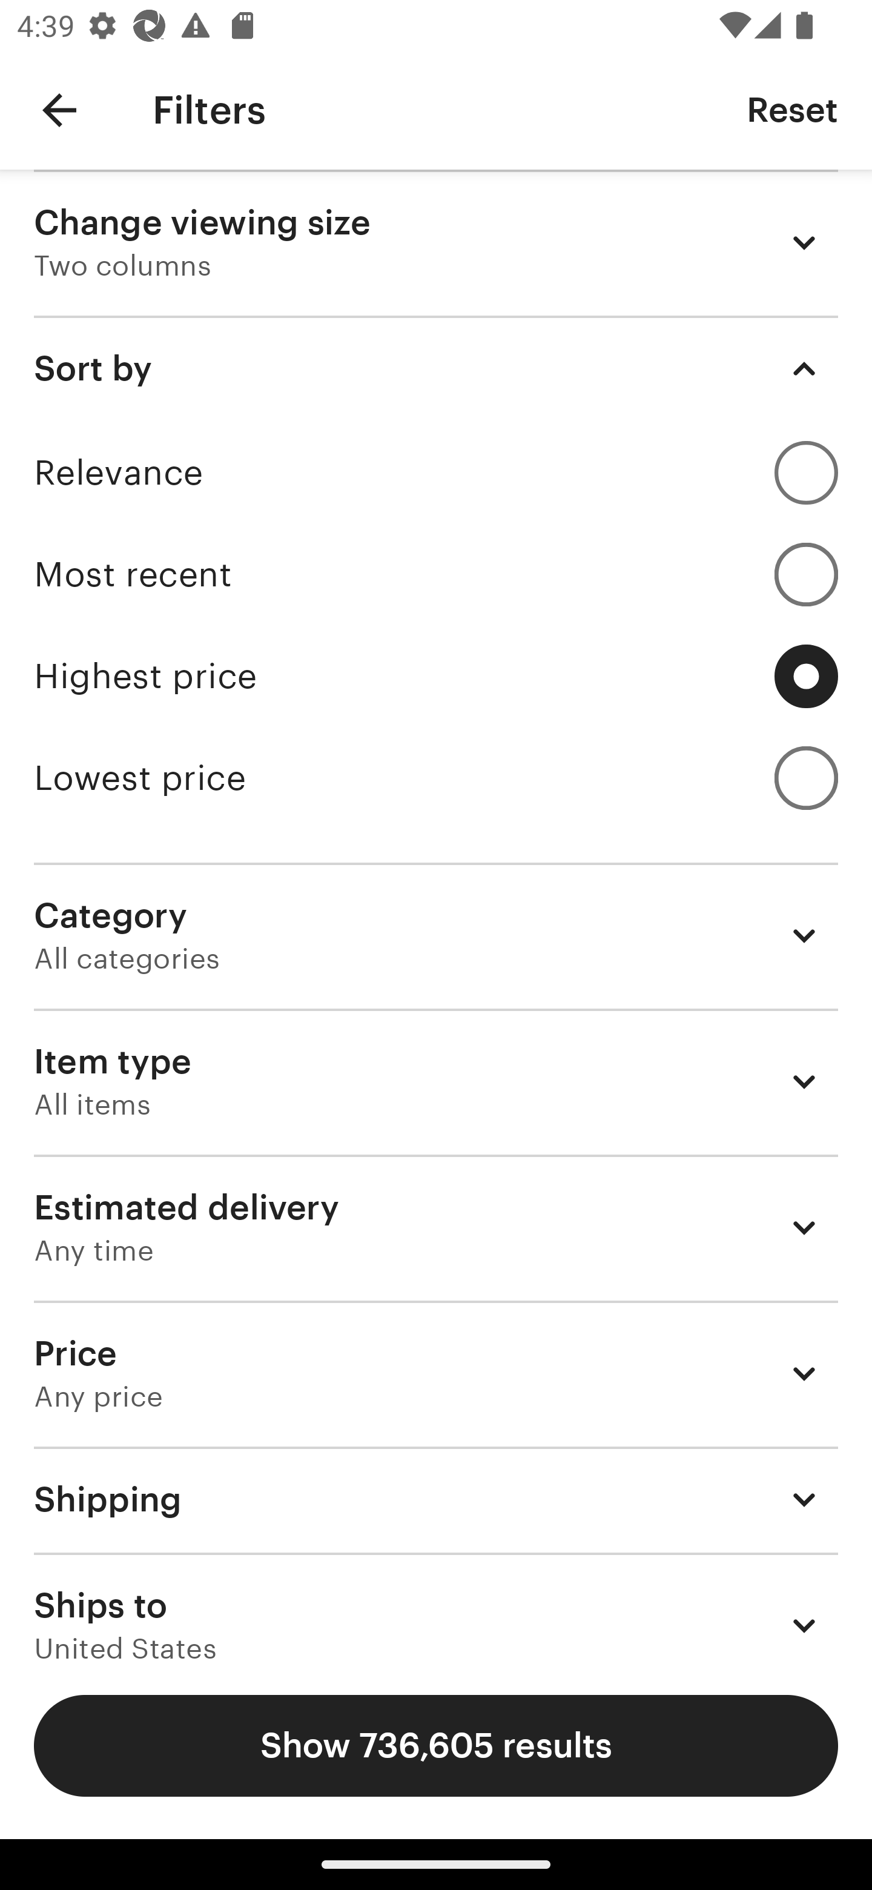  I want to click on Sort by, so click(436, 368).